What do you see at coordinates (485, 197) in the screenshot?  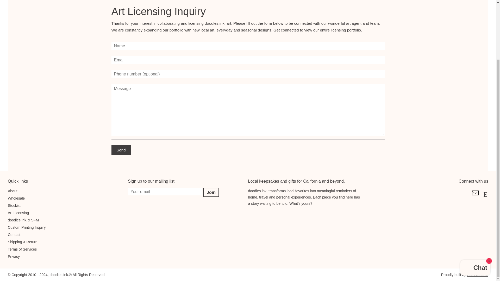 I see `doodles.ink. on Instagram` at bounding box center [485, 197].